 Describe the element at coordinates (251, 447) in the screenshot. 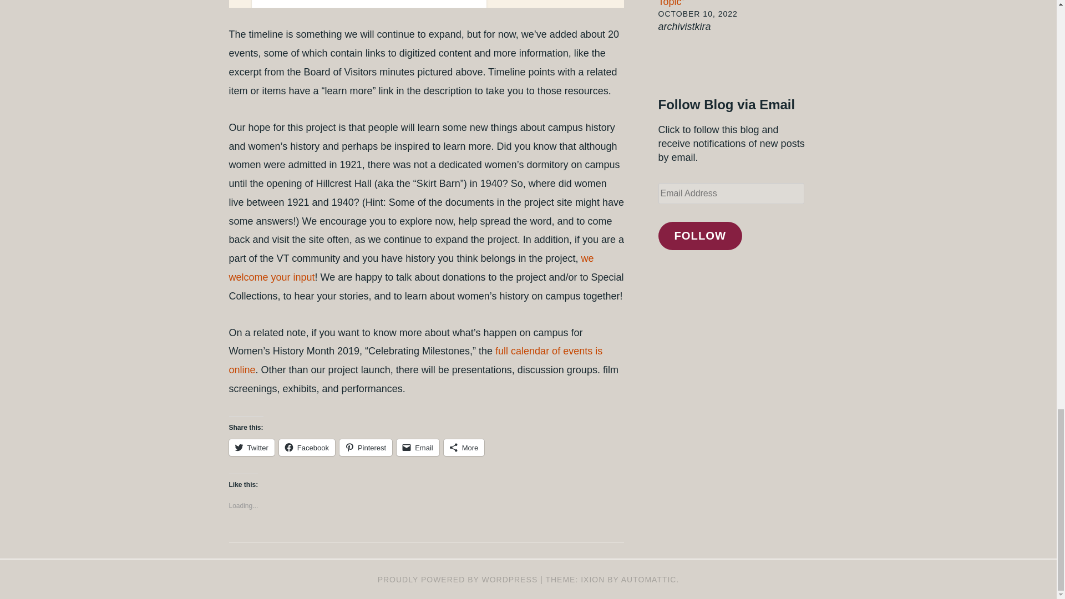

I see `Click to share on Twitter` at that location.